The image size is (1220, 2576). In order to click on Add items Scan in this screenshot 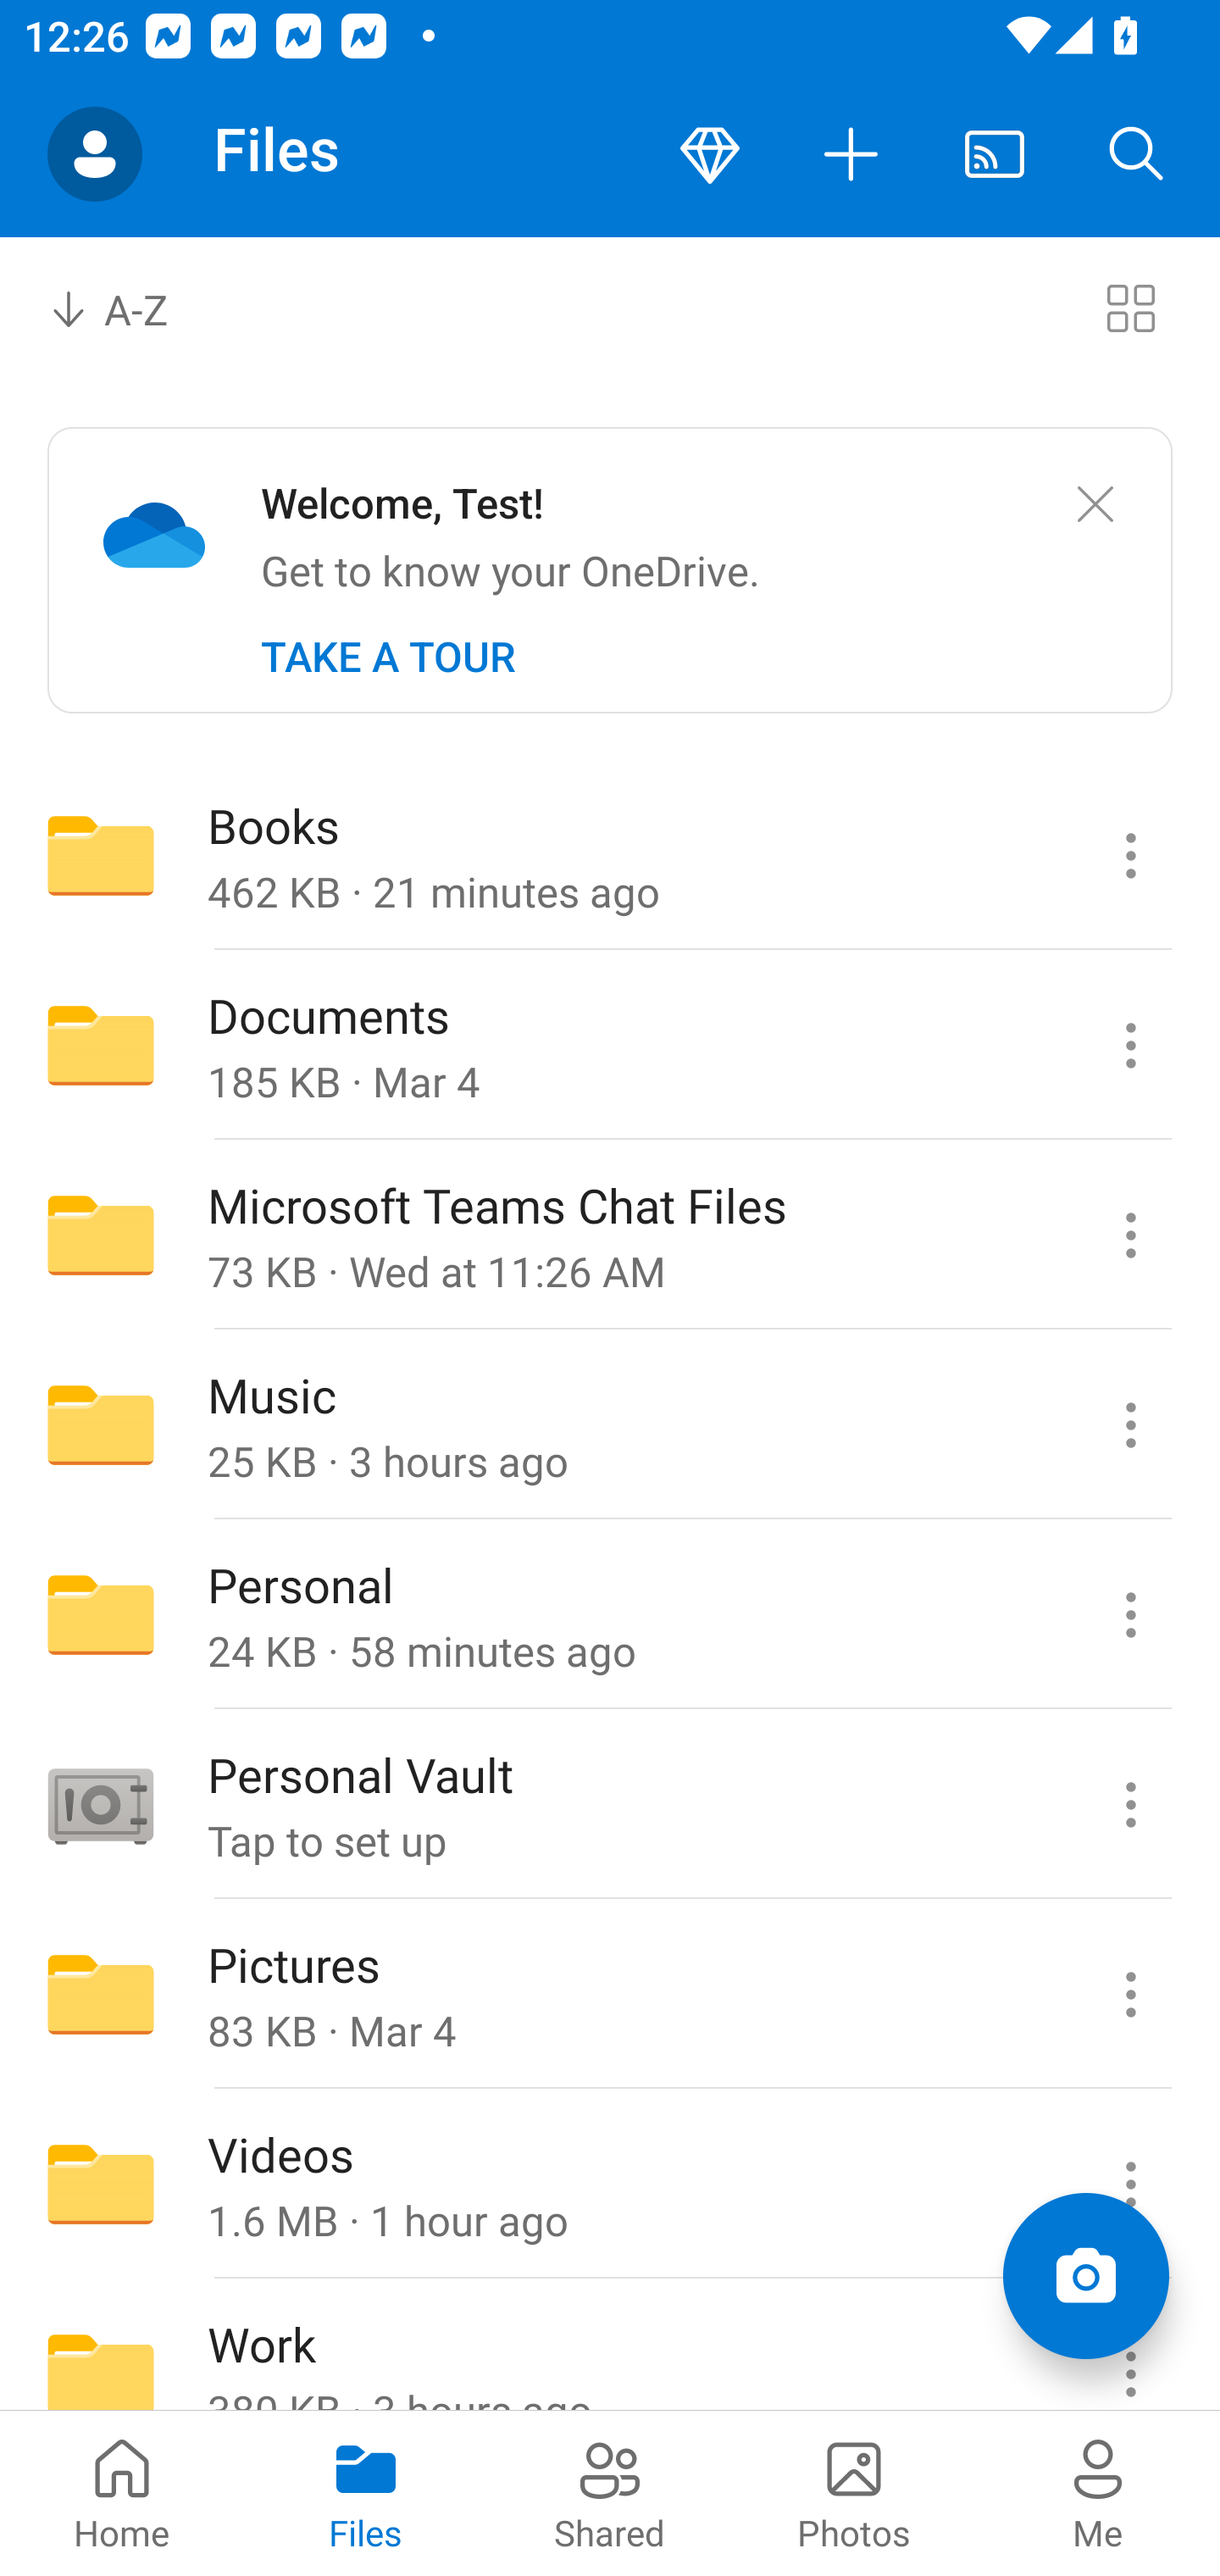, I will do `click(1085, 2276)`.